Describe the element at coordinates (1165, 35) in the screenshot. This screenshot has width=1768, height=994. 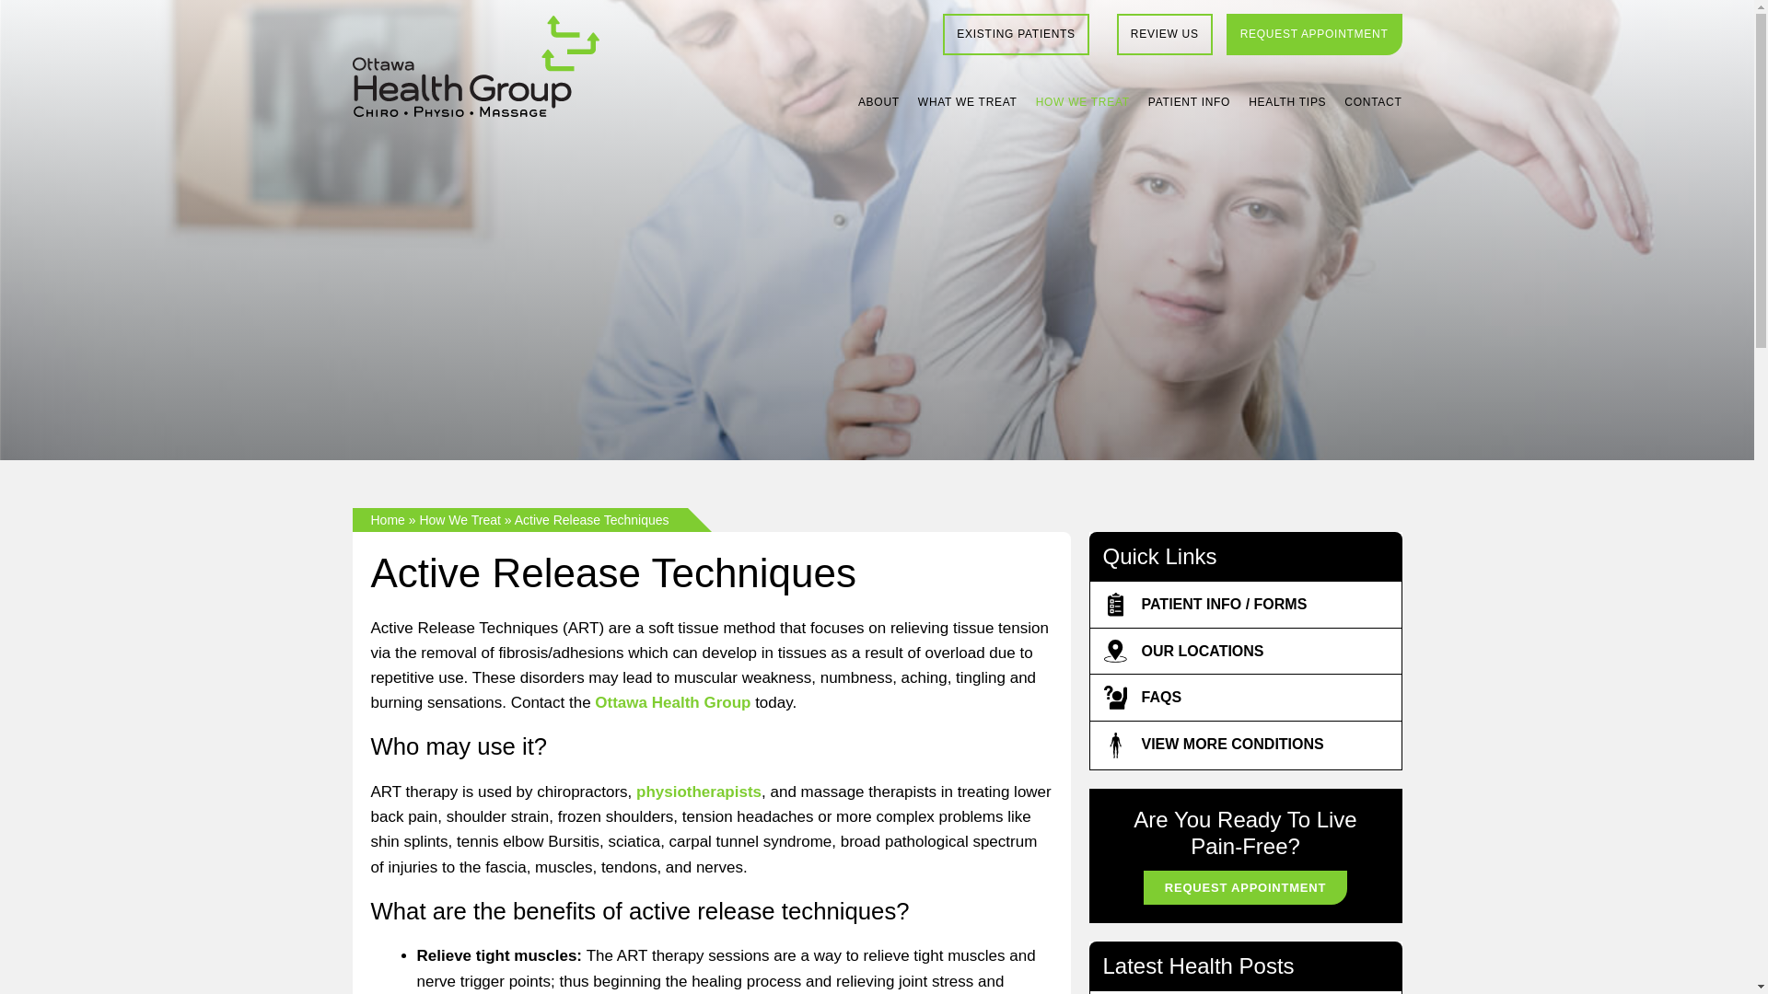
I see `Review Us` at that location.